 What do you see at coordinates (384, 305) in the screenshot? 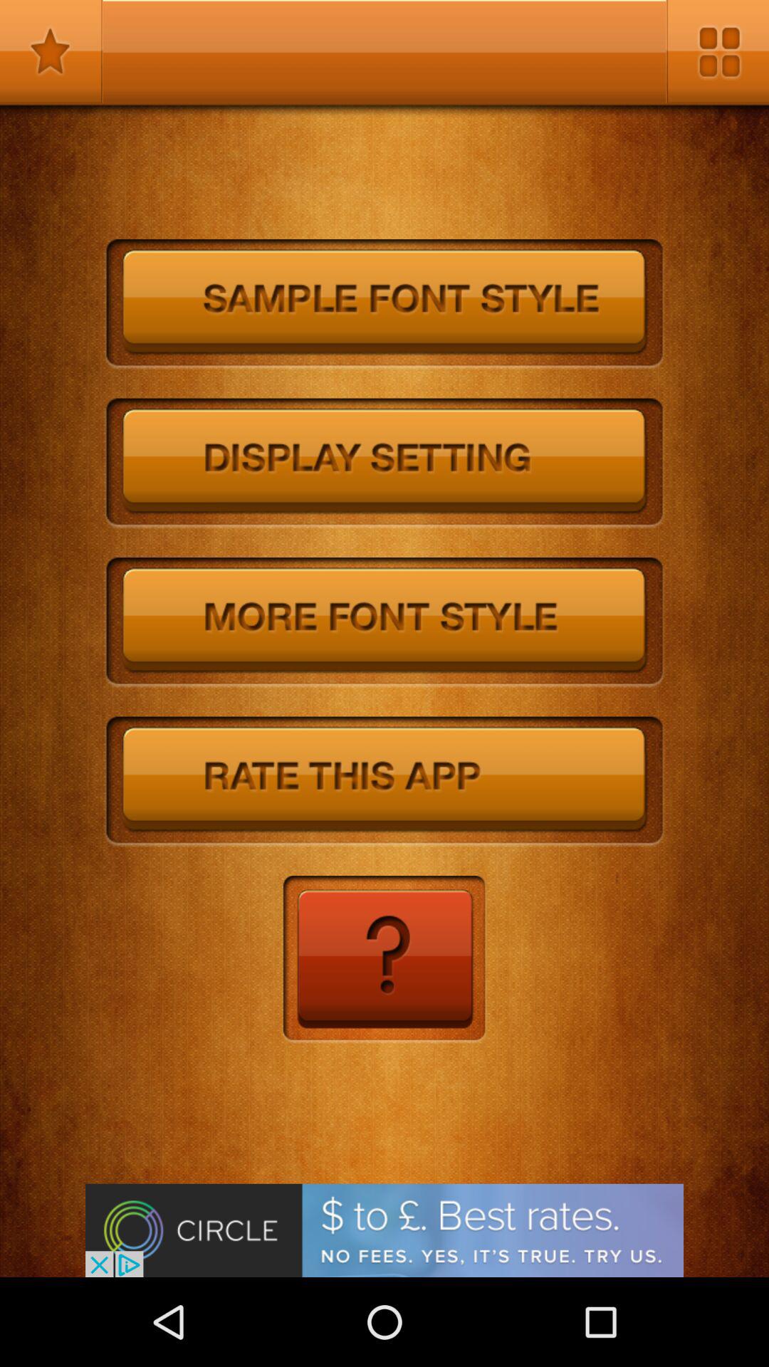
I see `sample font style` at bounding box center [384, 305].